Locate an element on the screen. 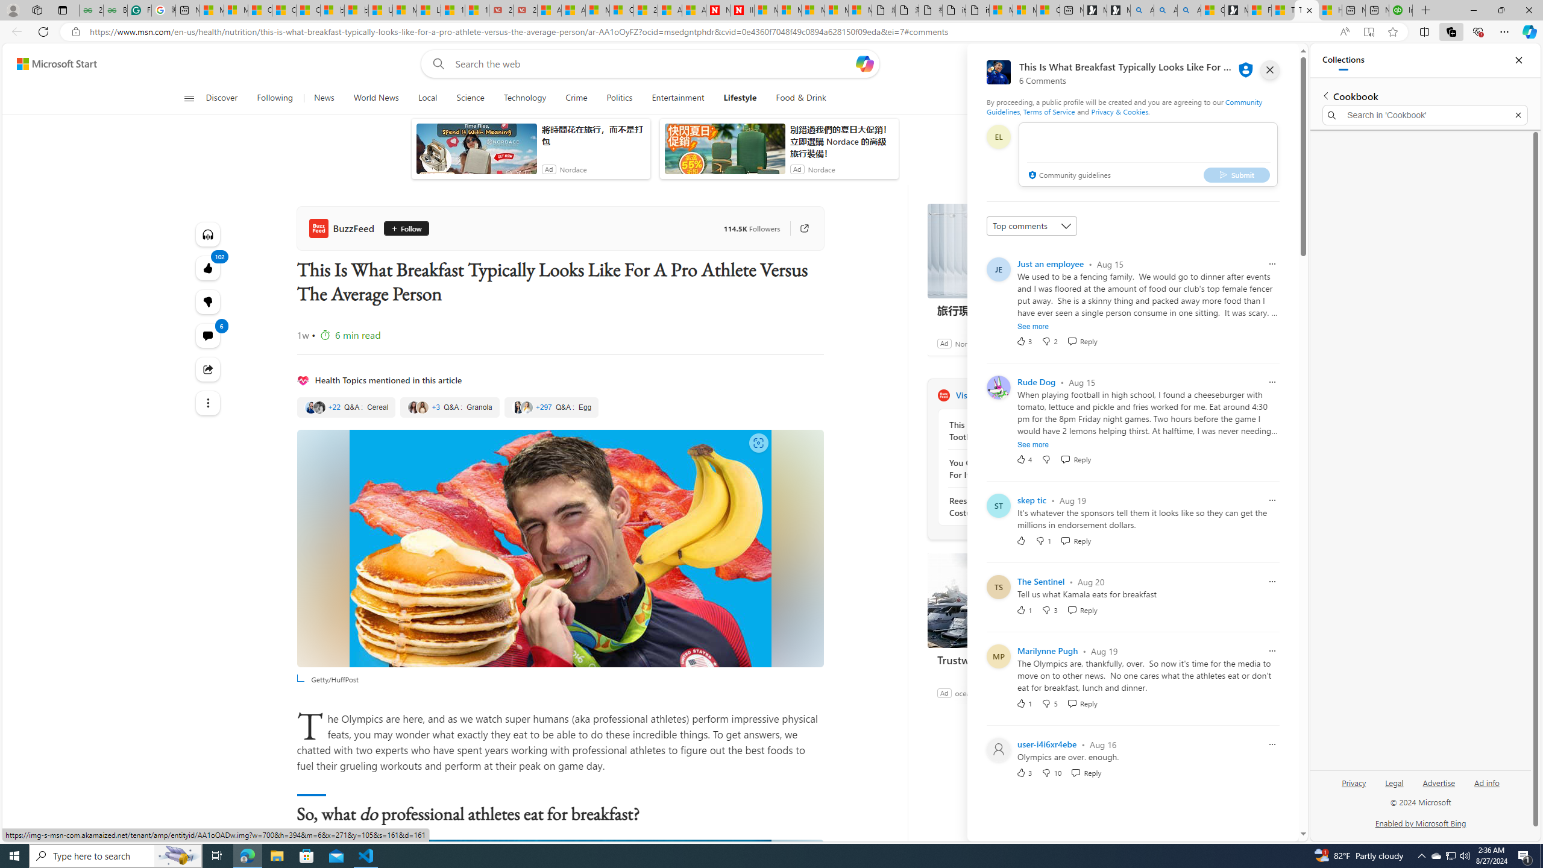 The height and width of the screenshot is (868, 1543). The Sentinel is located at coordinates (1040, 581).